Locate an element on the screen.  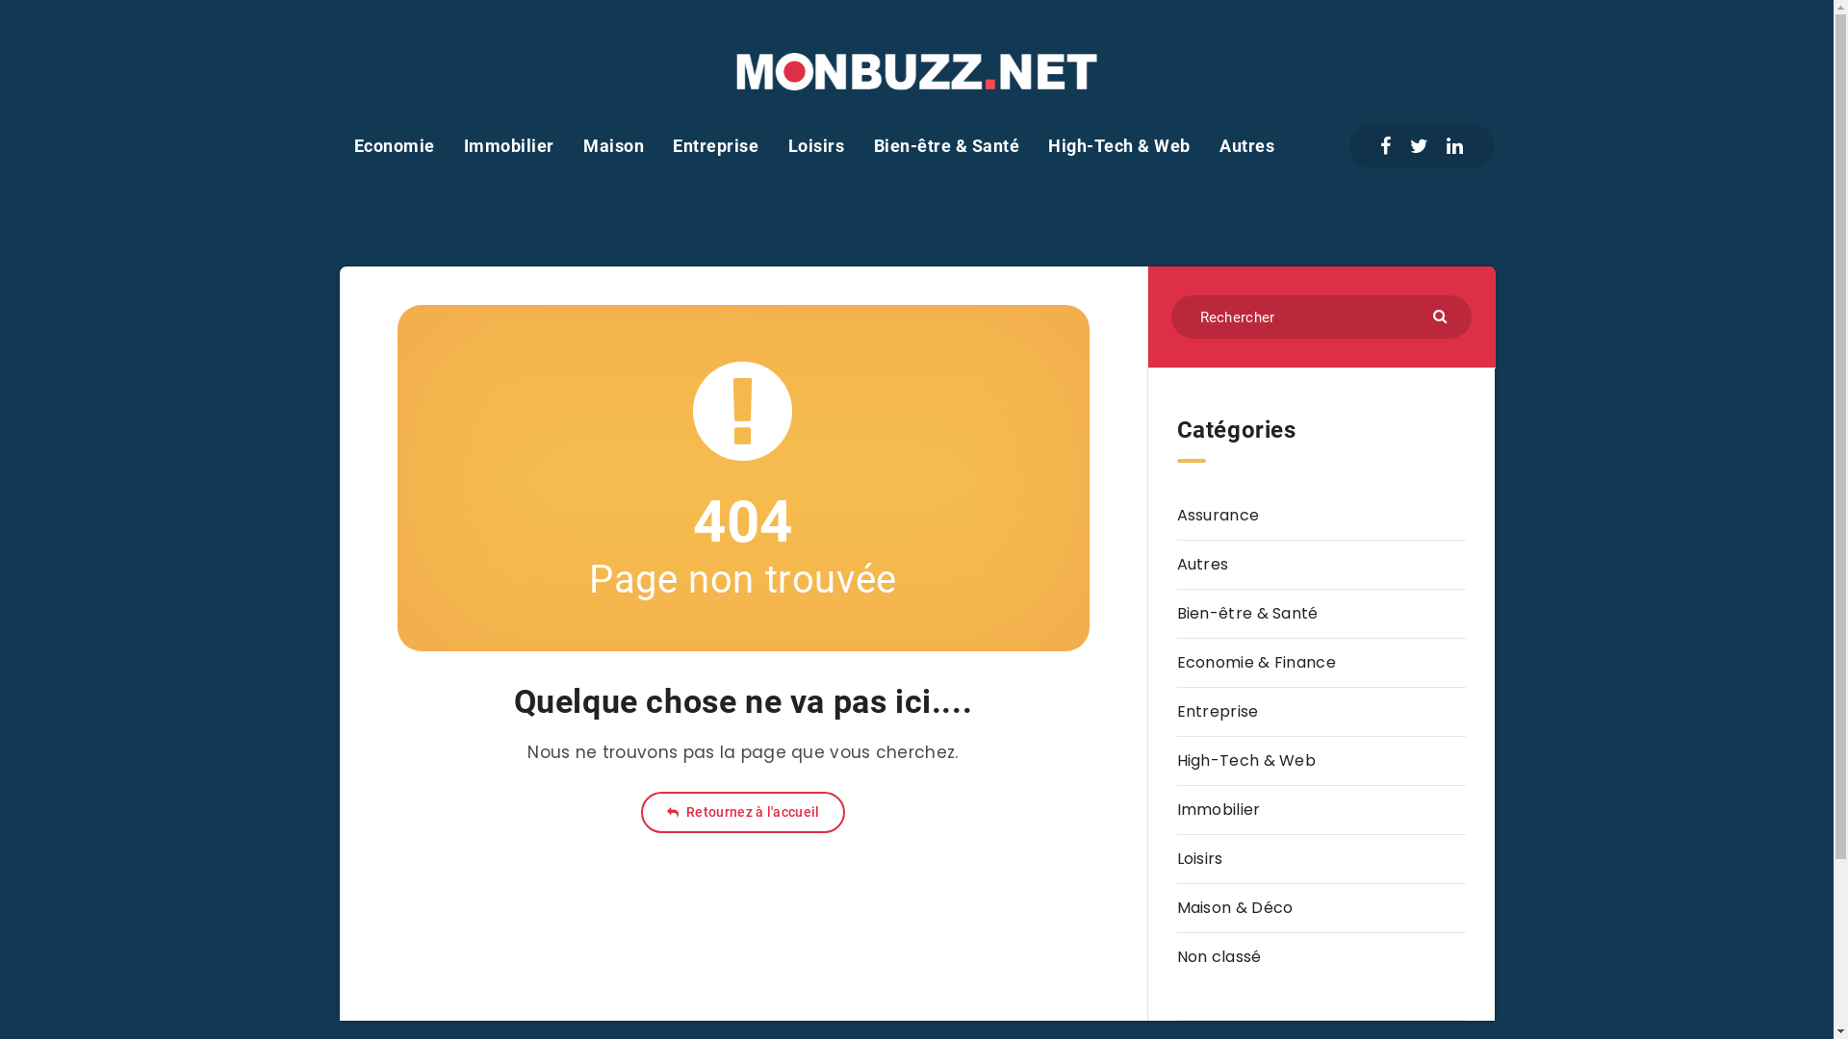
Assurance is located at coordinates (1218, 516).